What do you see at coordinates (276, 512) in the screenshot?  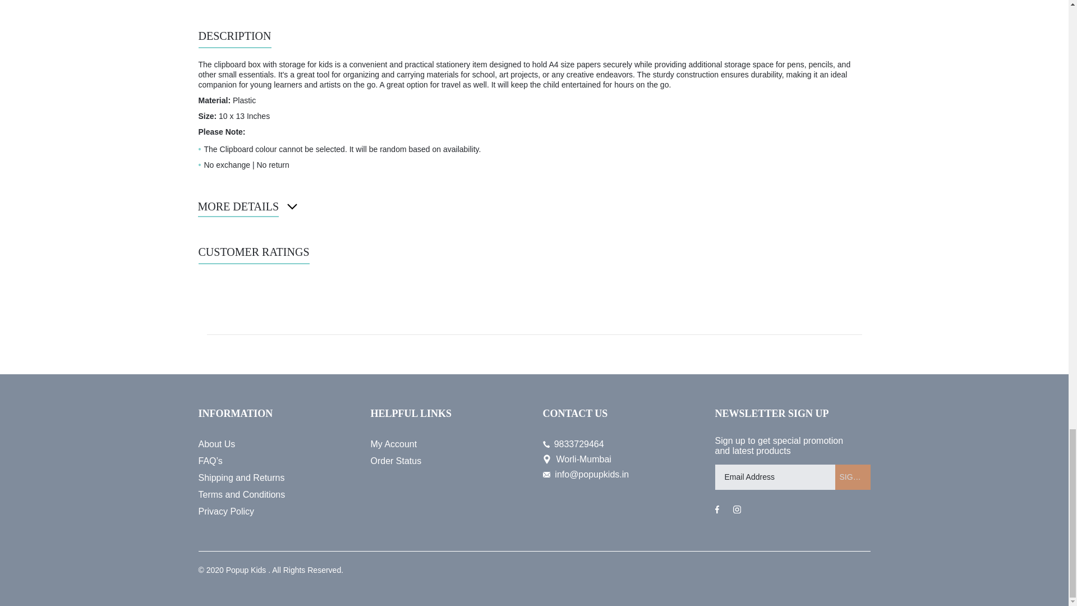 I see `Privacy Policy` at bounding box center [276, 512].